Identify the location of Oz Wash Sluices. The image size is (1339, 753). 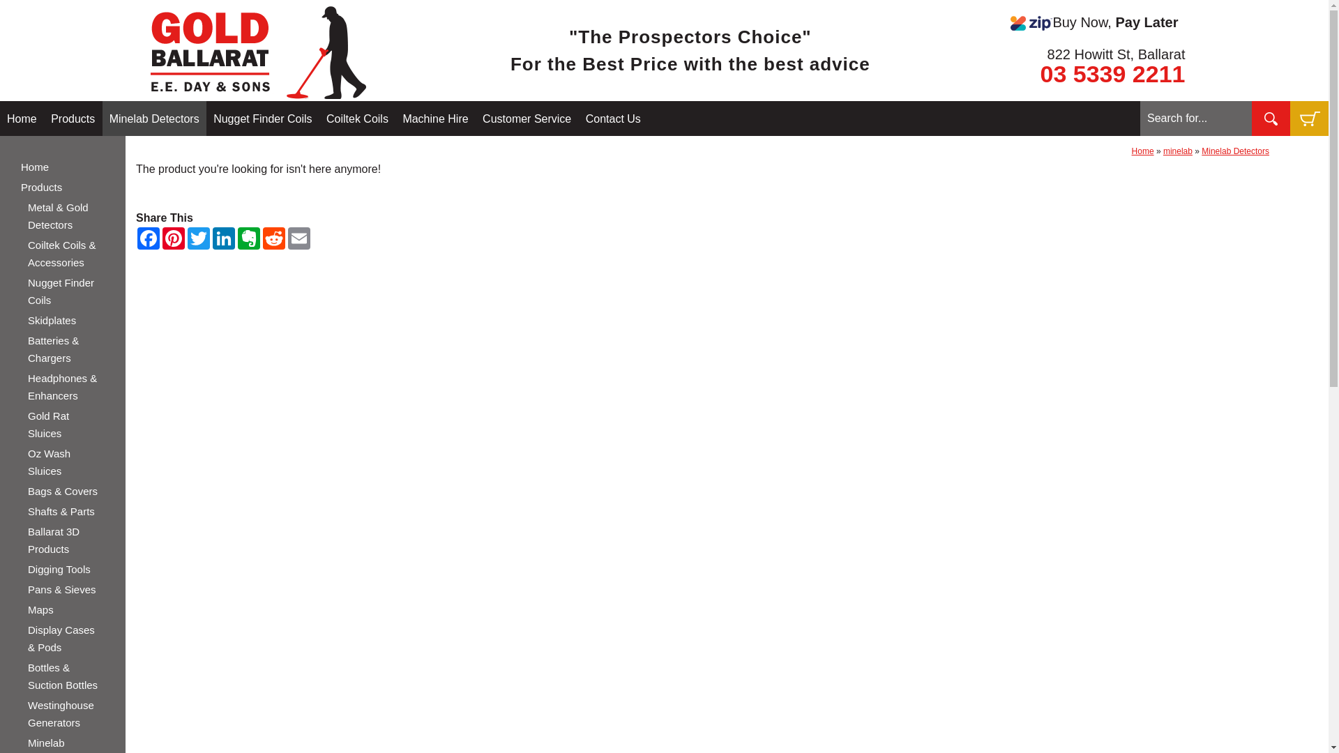
(66, 462).